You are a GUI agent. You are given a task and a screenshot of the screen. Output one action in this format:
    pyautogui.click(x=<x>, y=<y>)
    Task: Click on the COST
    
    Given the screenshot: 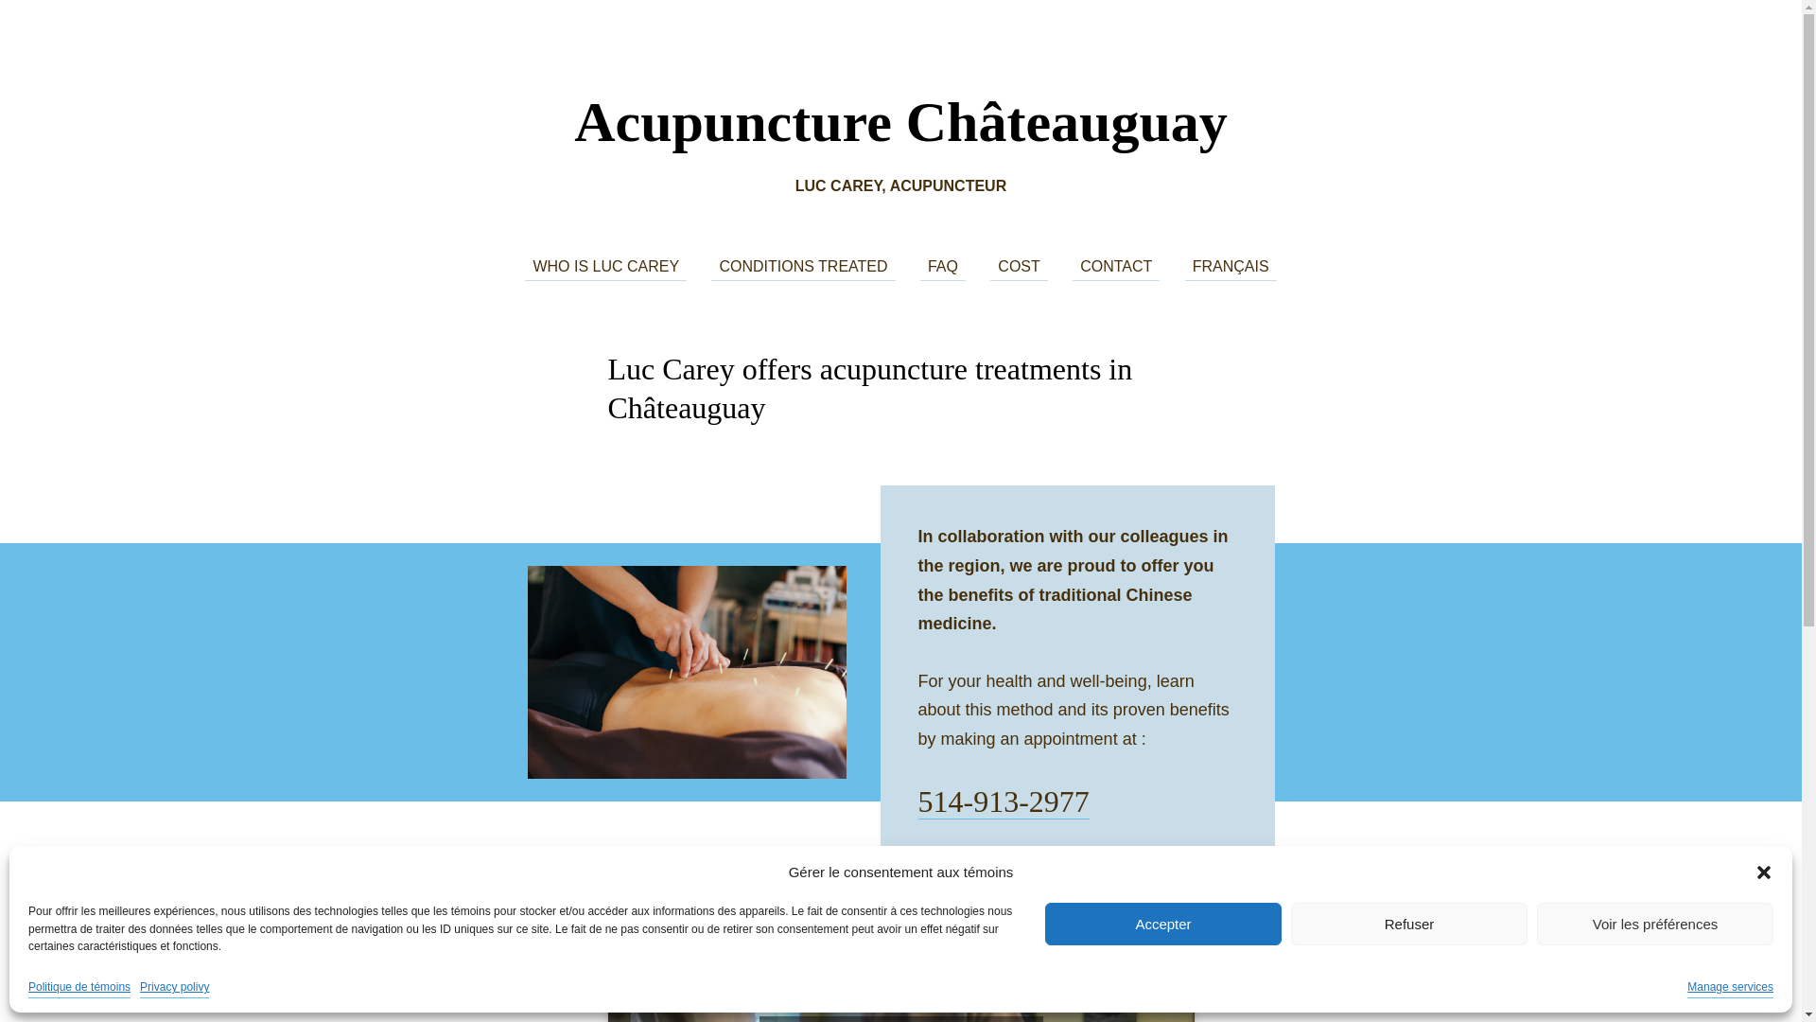 What is the action you would take?
    pyautogui.click(x=1019, y=267)
    